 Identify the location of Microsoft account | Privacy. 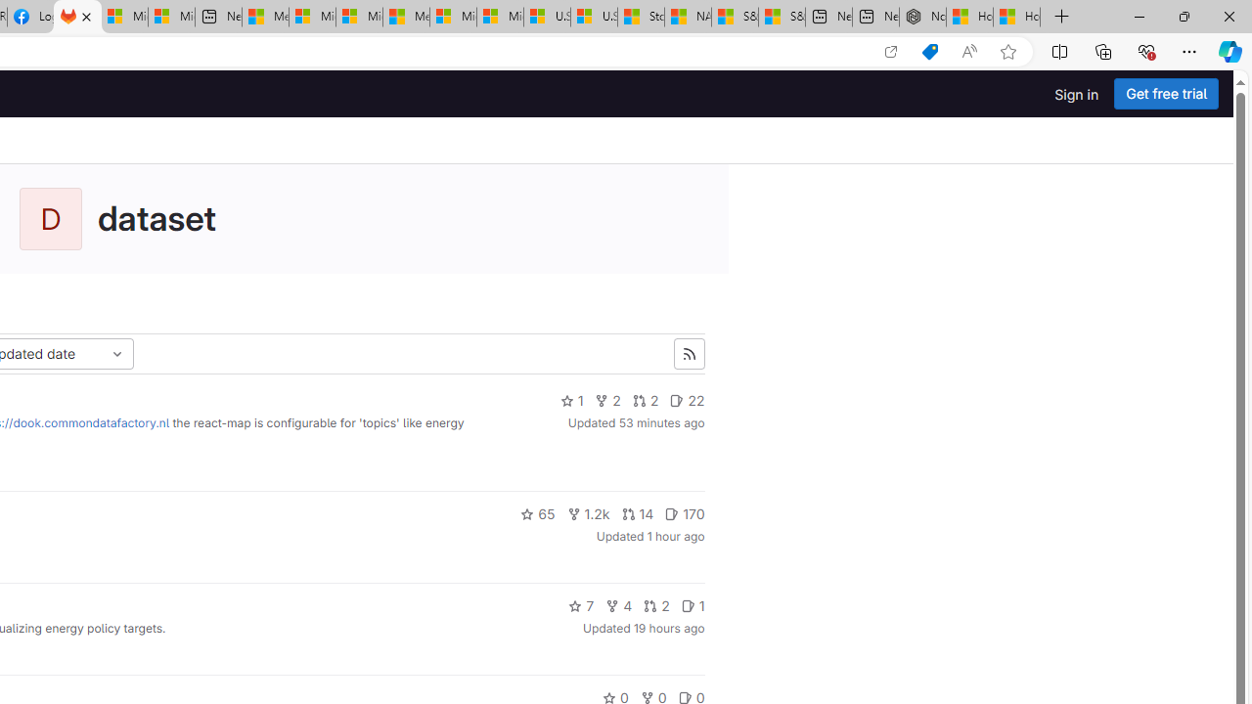
(312, 18).